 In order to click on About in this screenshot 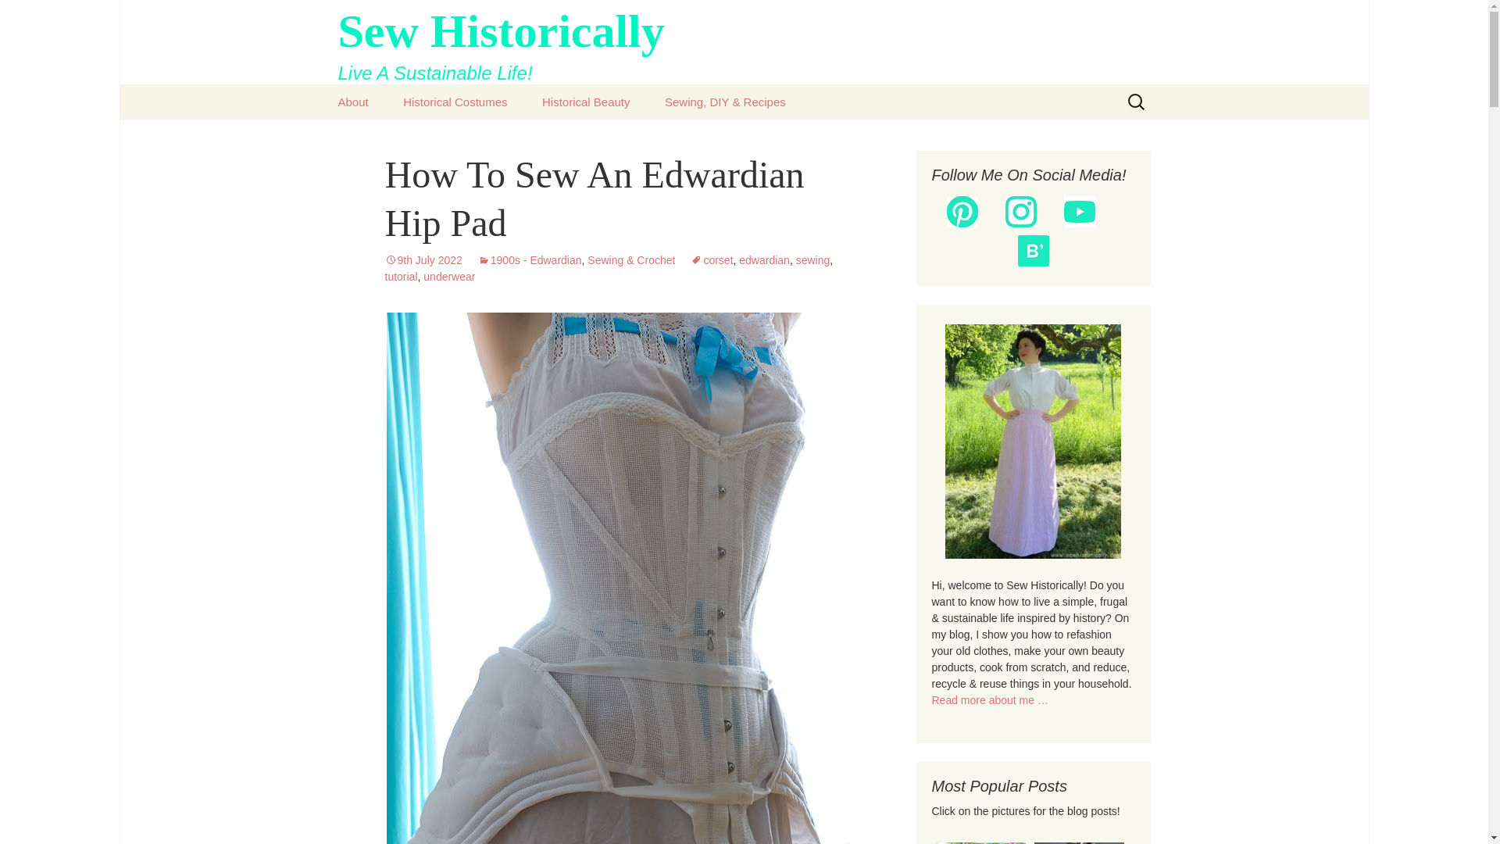, I will do `click(744, 42)`.